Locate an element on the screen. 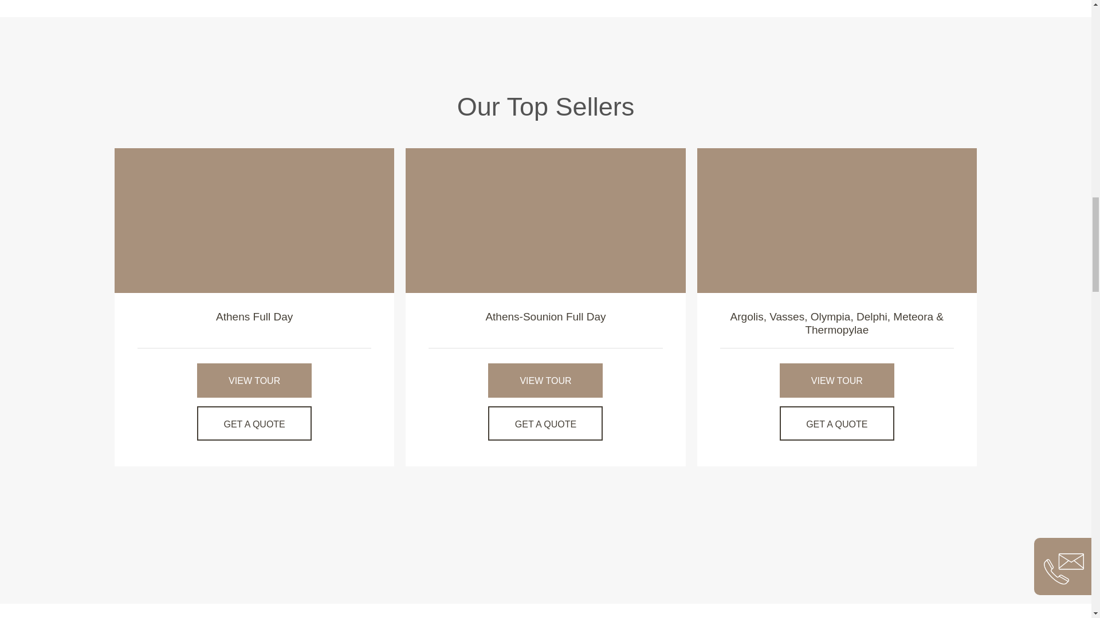  VIEW TOUR is located at coordinates (836, 381).